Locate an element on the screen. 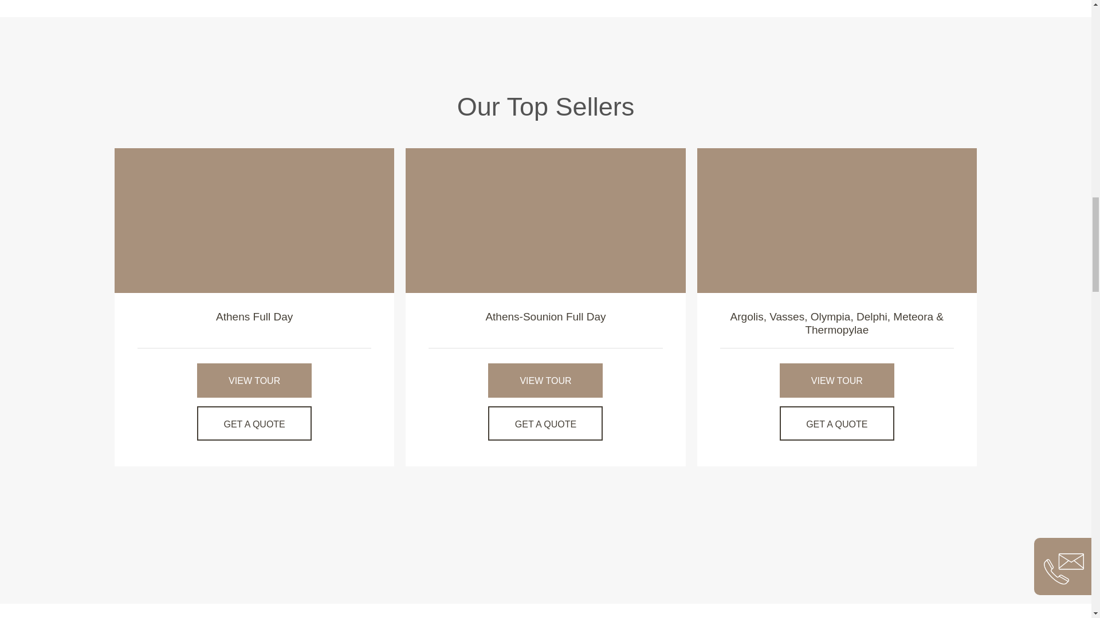  VIEW TOUR is located at coordinates (836, 381).